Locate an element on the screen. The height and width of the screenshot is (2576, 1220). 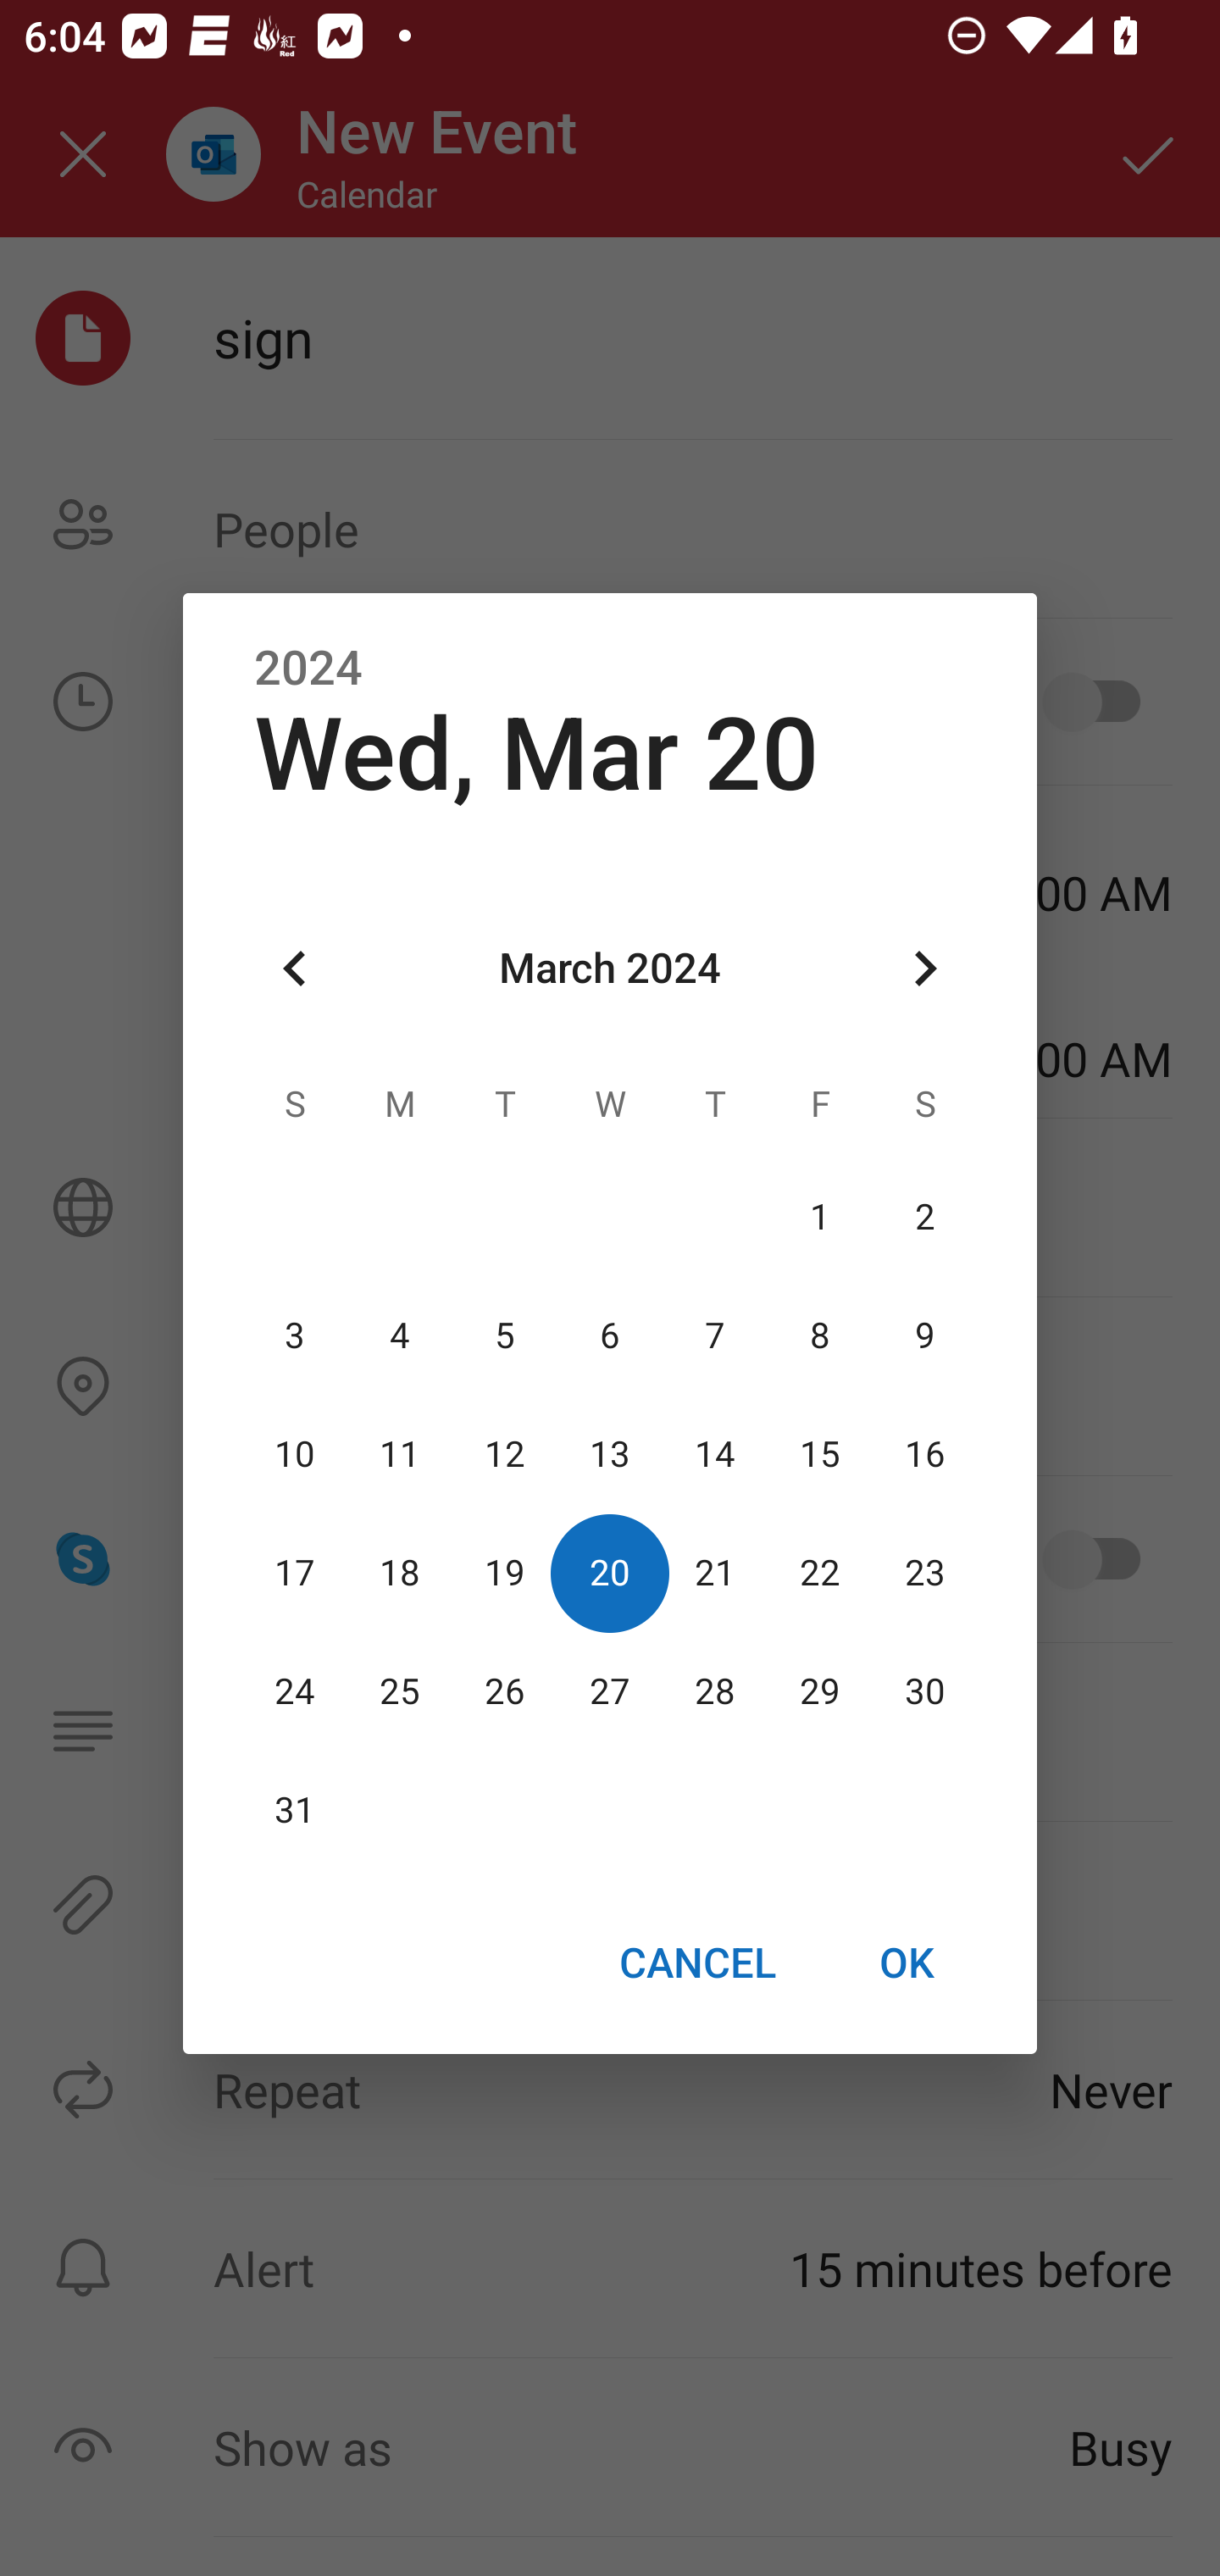
19 19 March 2024 is located at coordinates (505, 1574).